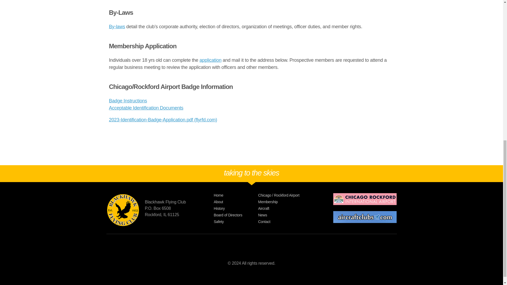 The width and height of the screenshot is (507, 285). Describe the element at coordinates (291, 202) in the screenshot. I see `Membership` at that location.